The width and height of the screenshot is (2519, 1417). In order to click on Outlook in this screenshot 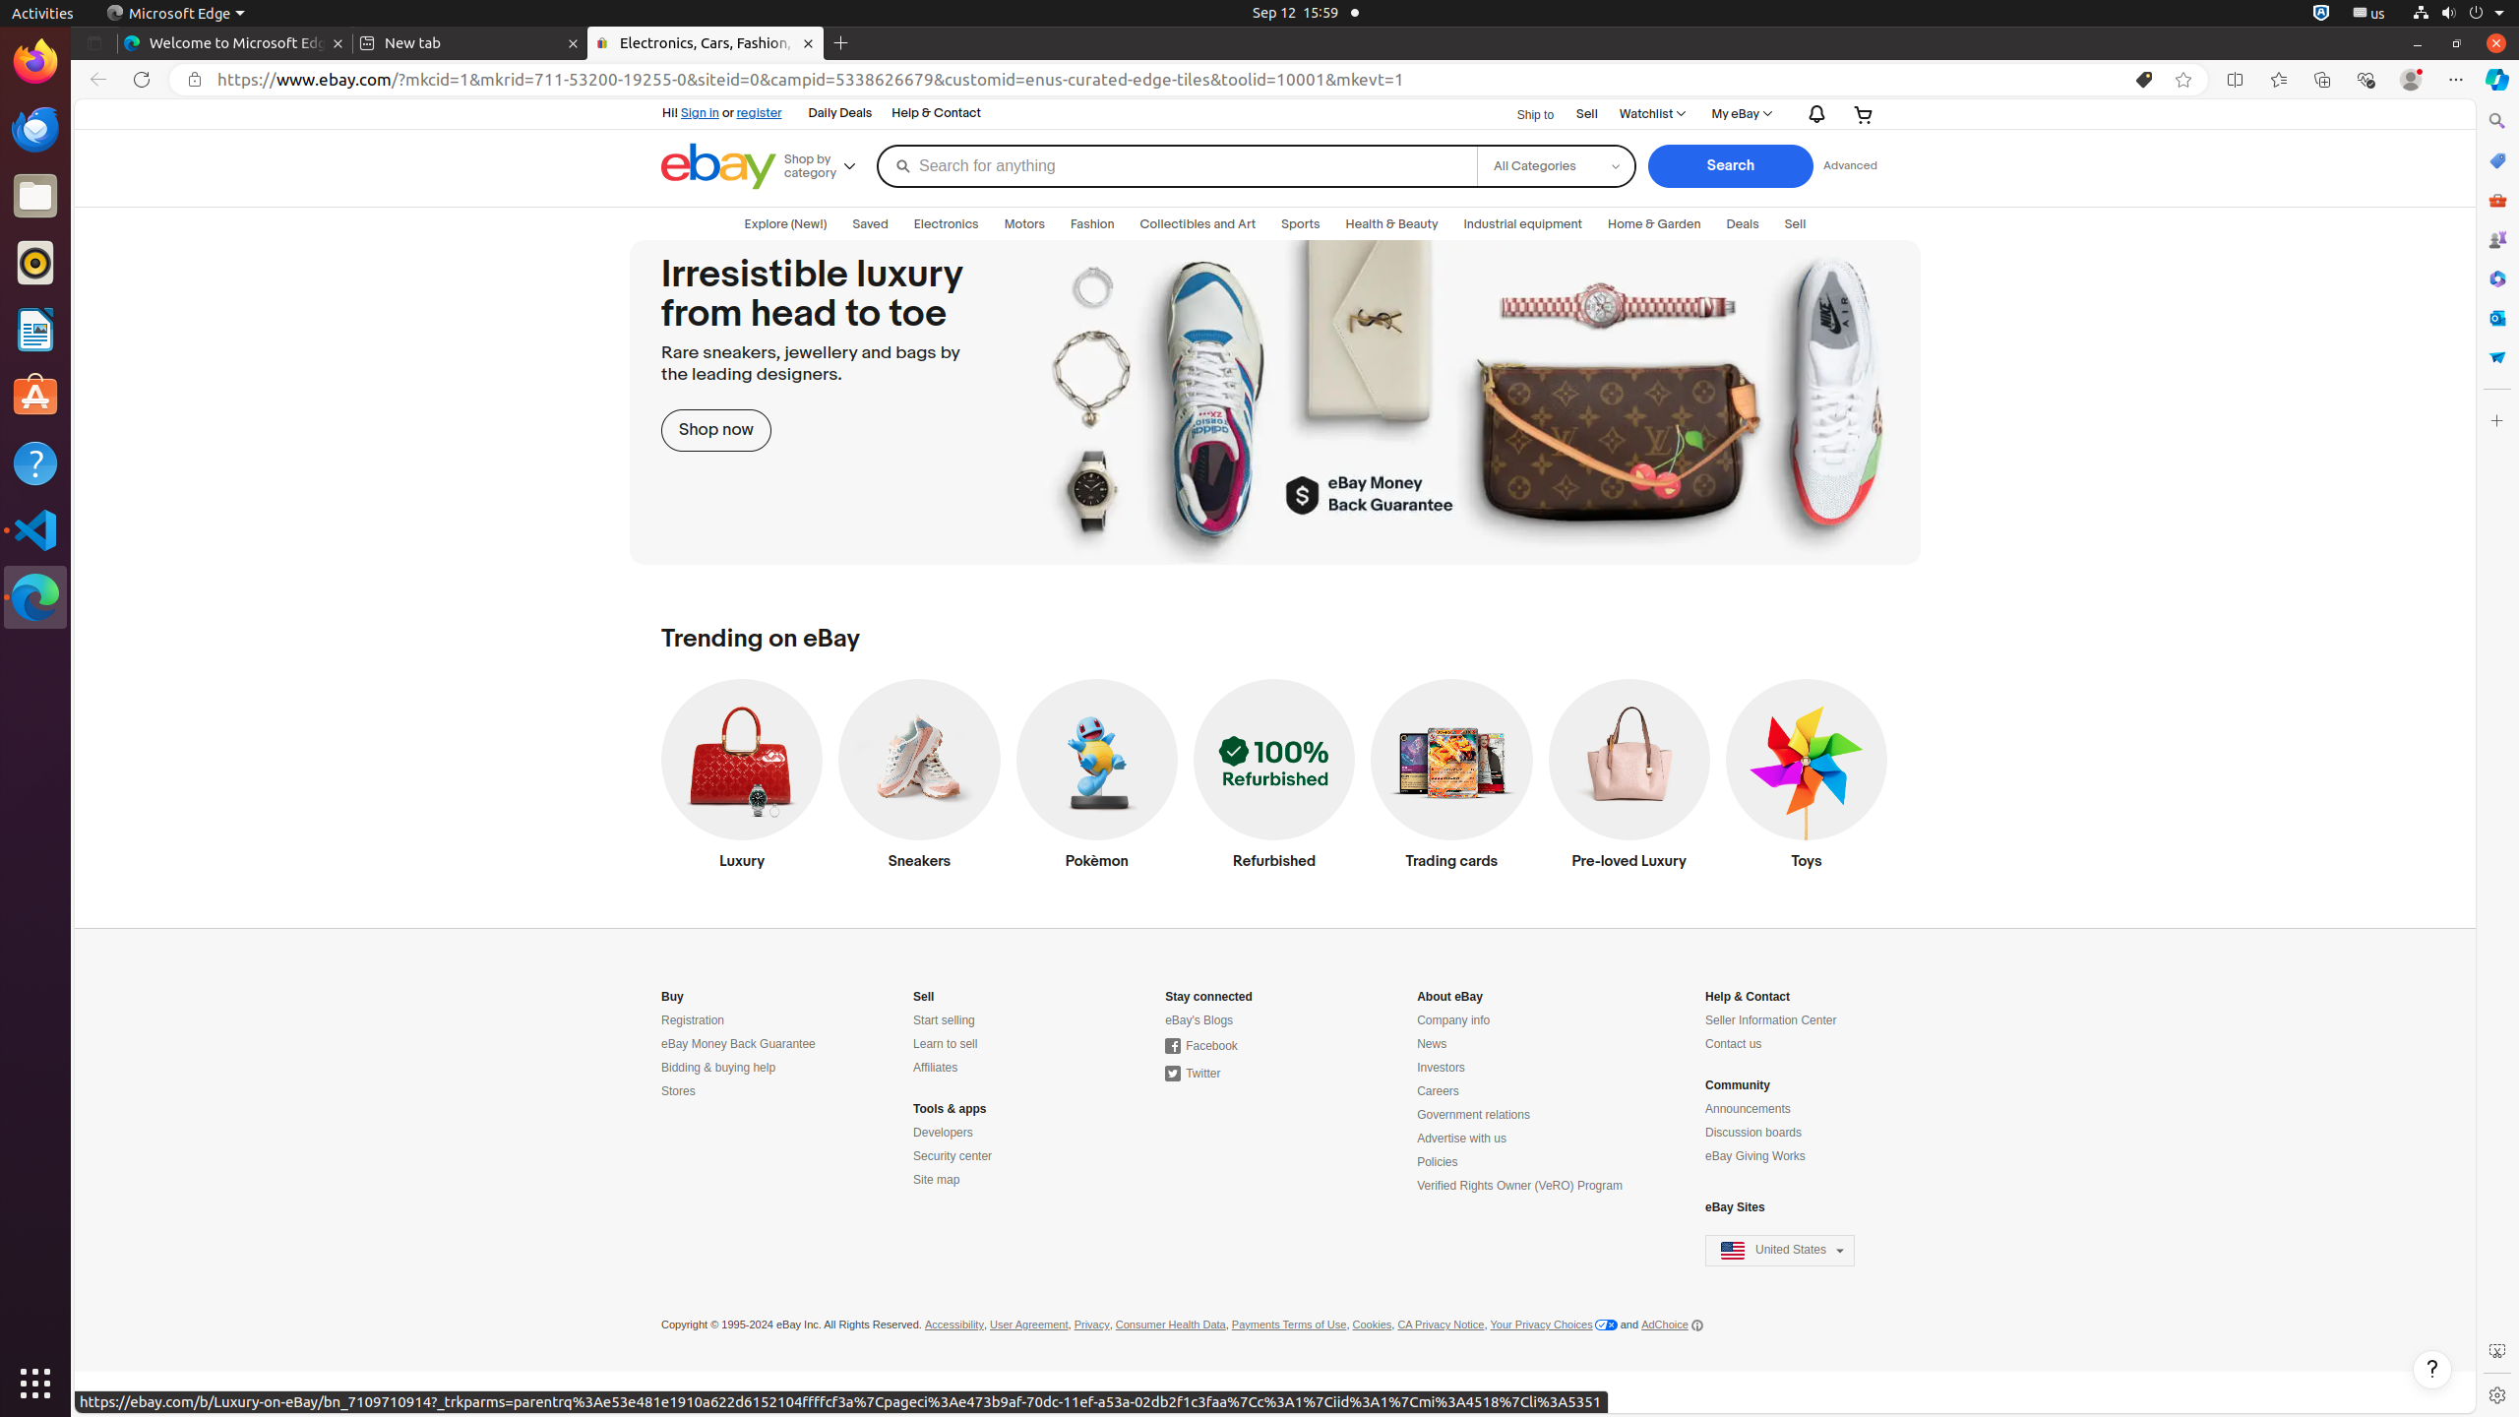, I will do `click(2497, 318)`.